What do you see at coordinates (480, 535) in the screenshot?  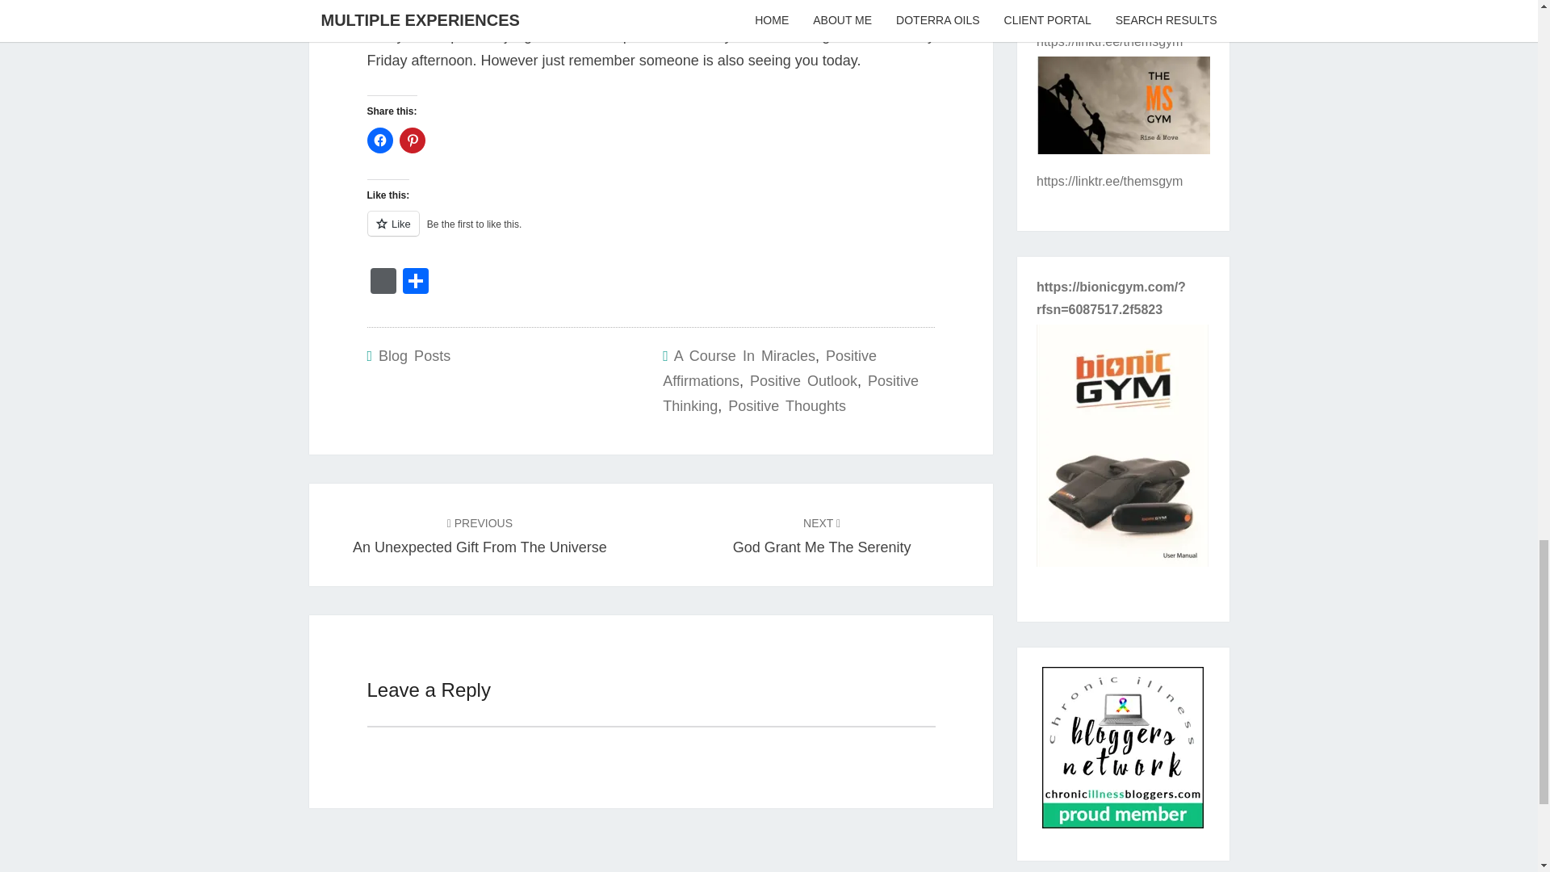 I see `Click to share on Facebook` at bounding box center [480, 535].